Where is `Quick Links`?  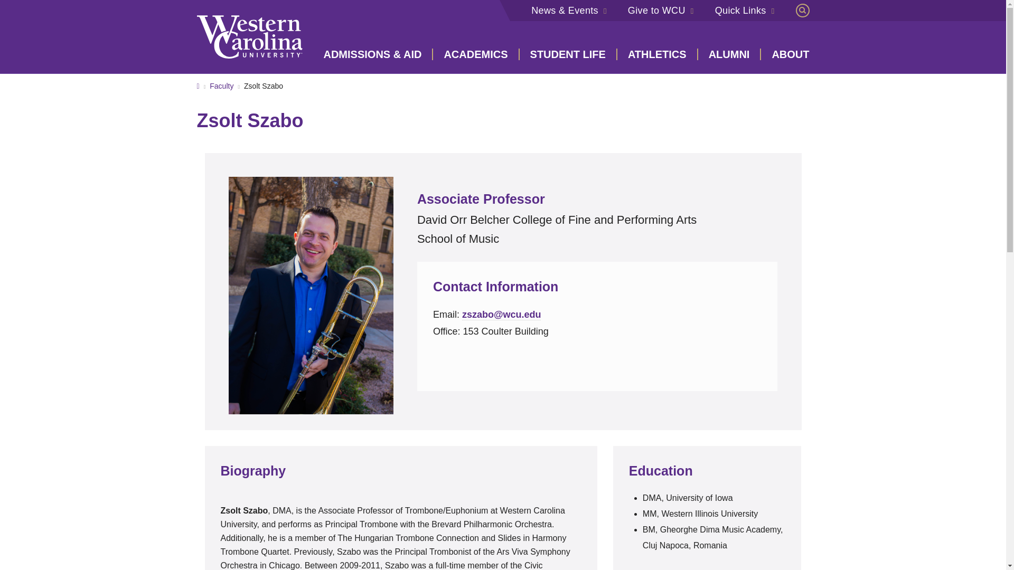
Quick Links is located at coordinates (745, 11).